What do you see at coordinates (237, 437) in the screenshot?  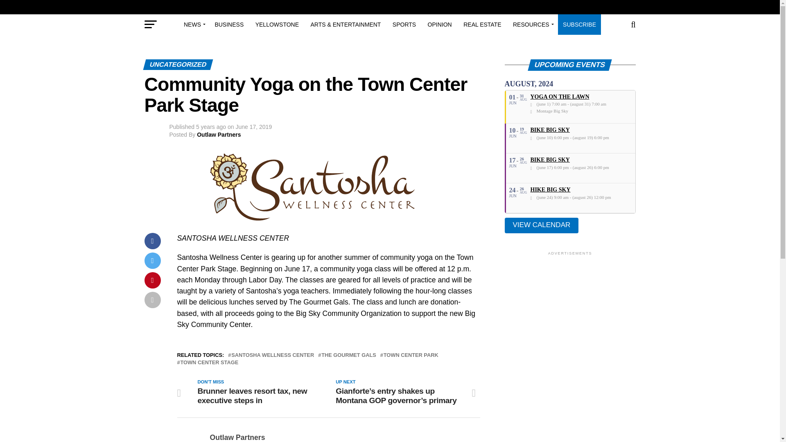 I see `Posts by Outlaw Partners` at bounding box center [237, 437].